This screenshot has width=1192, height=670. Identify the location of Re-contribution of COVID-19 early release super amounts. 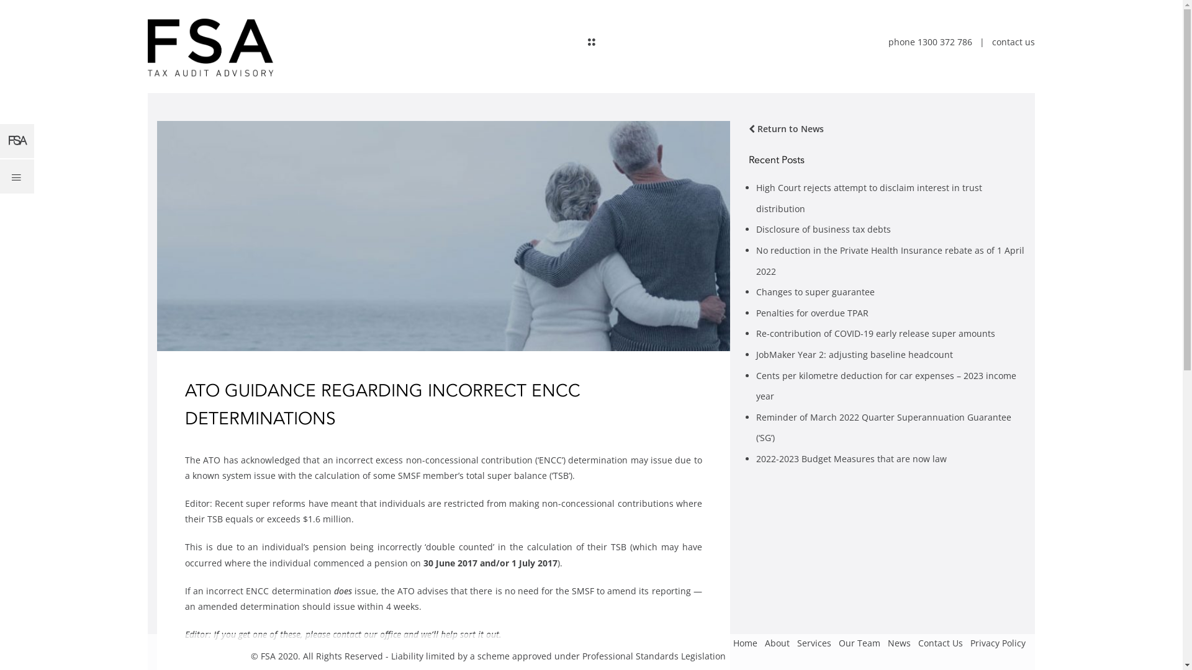
(875, 334).